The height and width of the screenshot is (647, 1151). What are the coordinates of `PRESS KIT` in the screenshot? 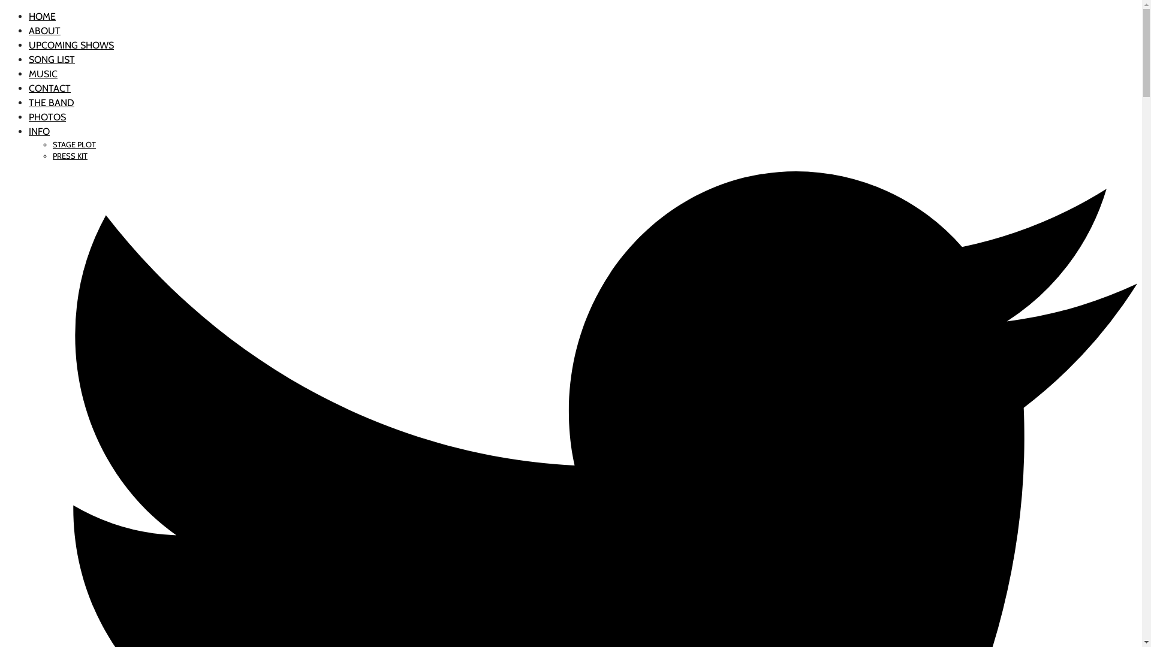 It's located at (70, 156).